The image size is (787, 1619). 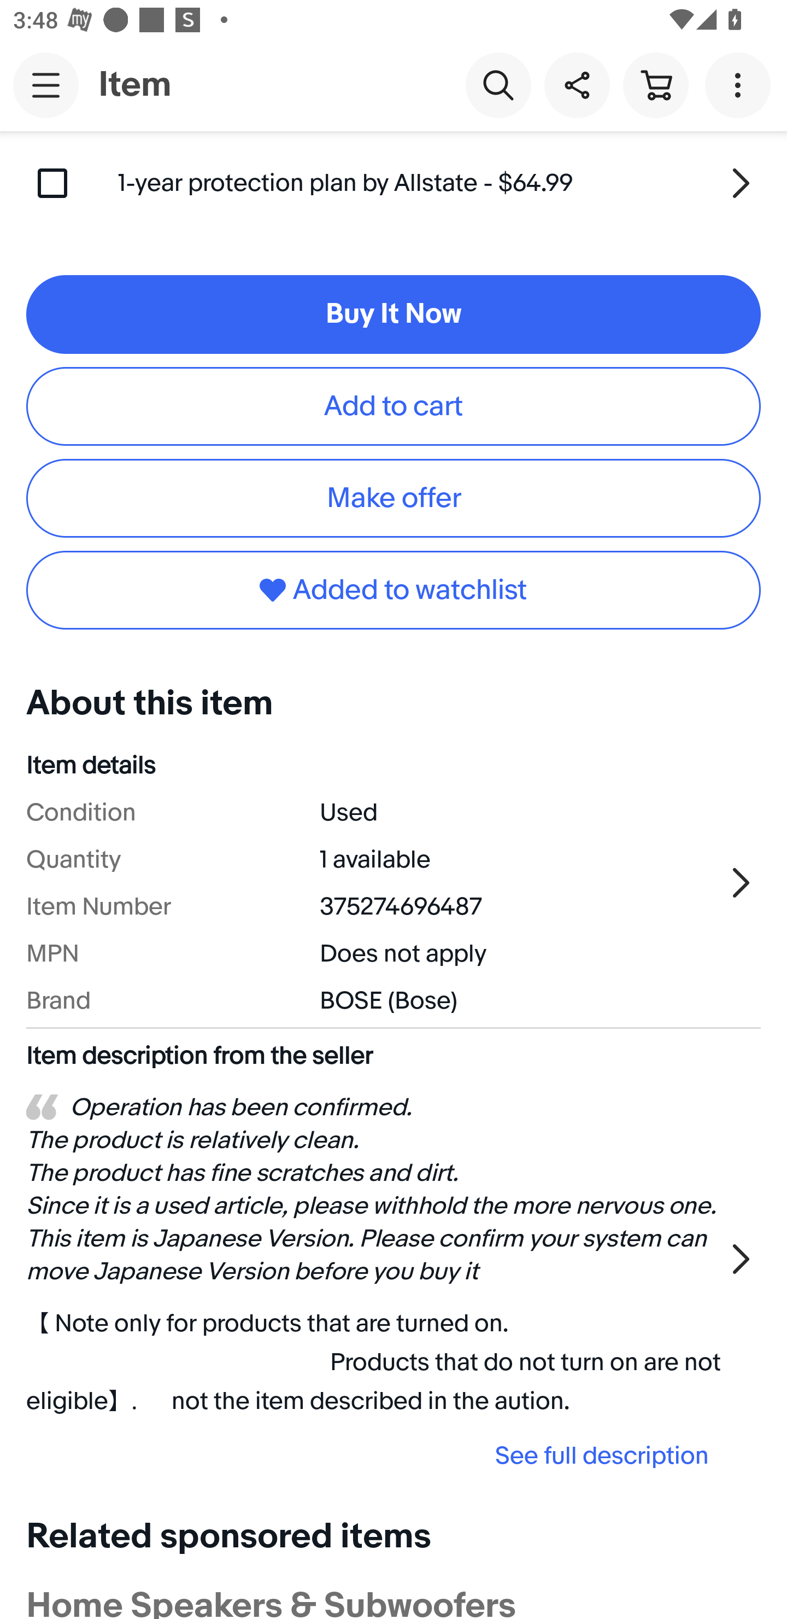 I want to click on 1-year protection plan by Allstate - $64.99, so click(x=439, y=183).